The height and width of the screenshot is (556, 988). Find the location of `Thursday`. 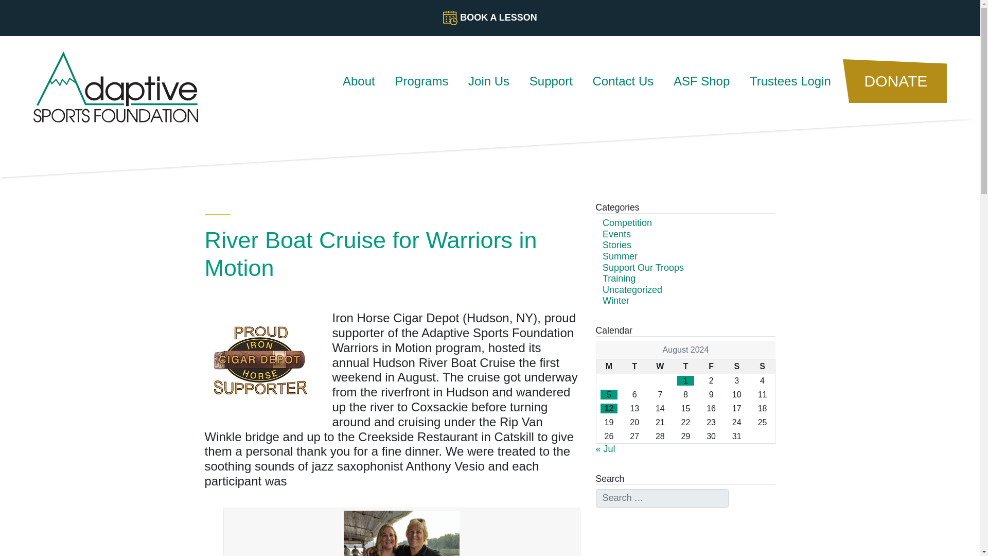

Thursday is located at coordinates (685, 366).